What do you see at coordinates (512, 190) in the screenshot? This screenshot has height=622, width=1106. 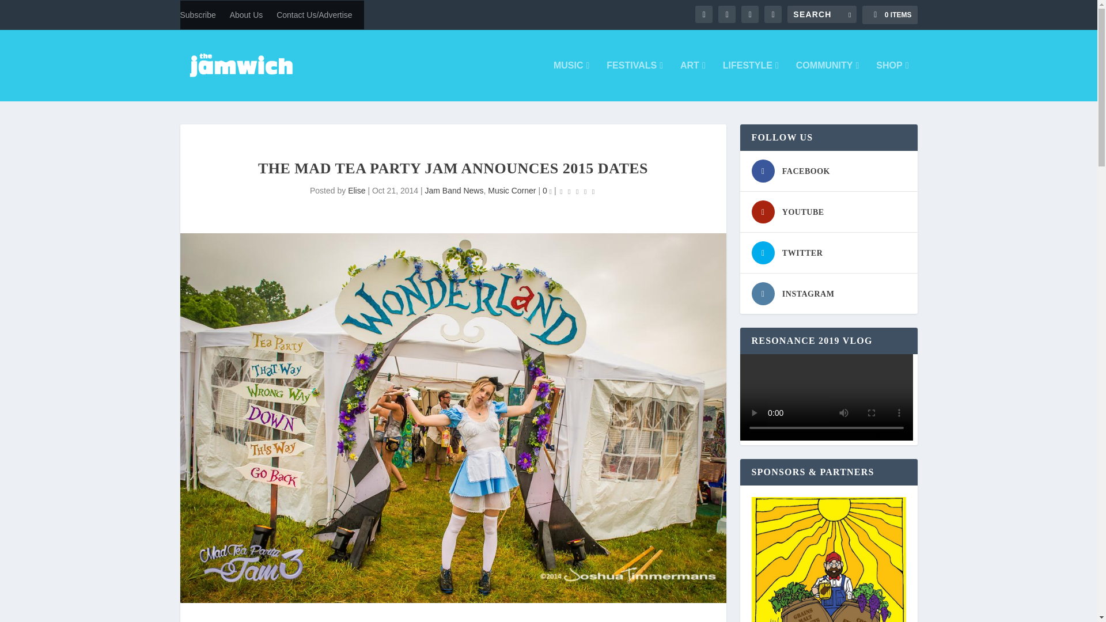 I see `Music Corner` at bounding box center [512, 190].